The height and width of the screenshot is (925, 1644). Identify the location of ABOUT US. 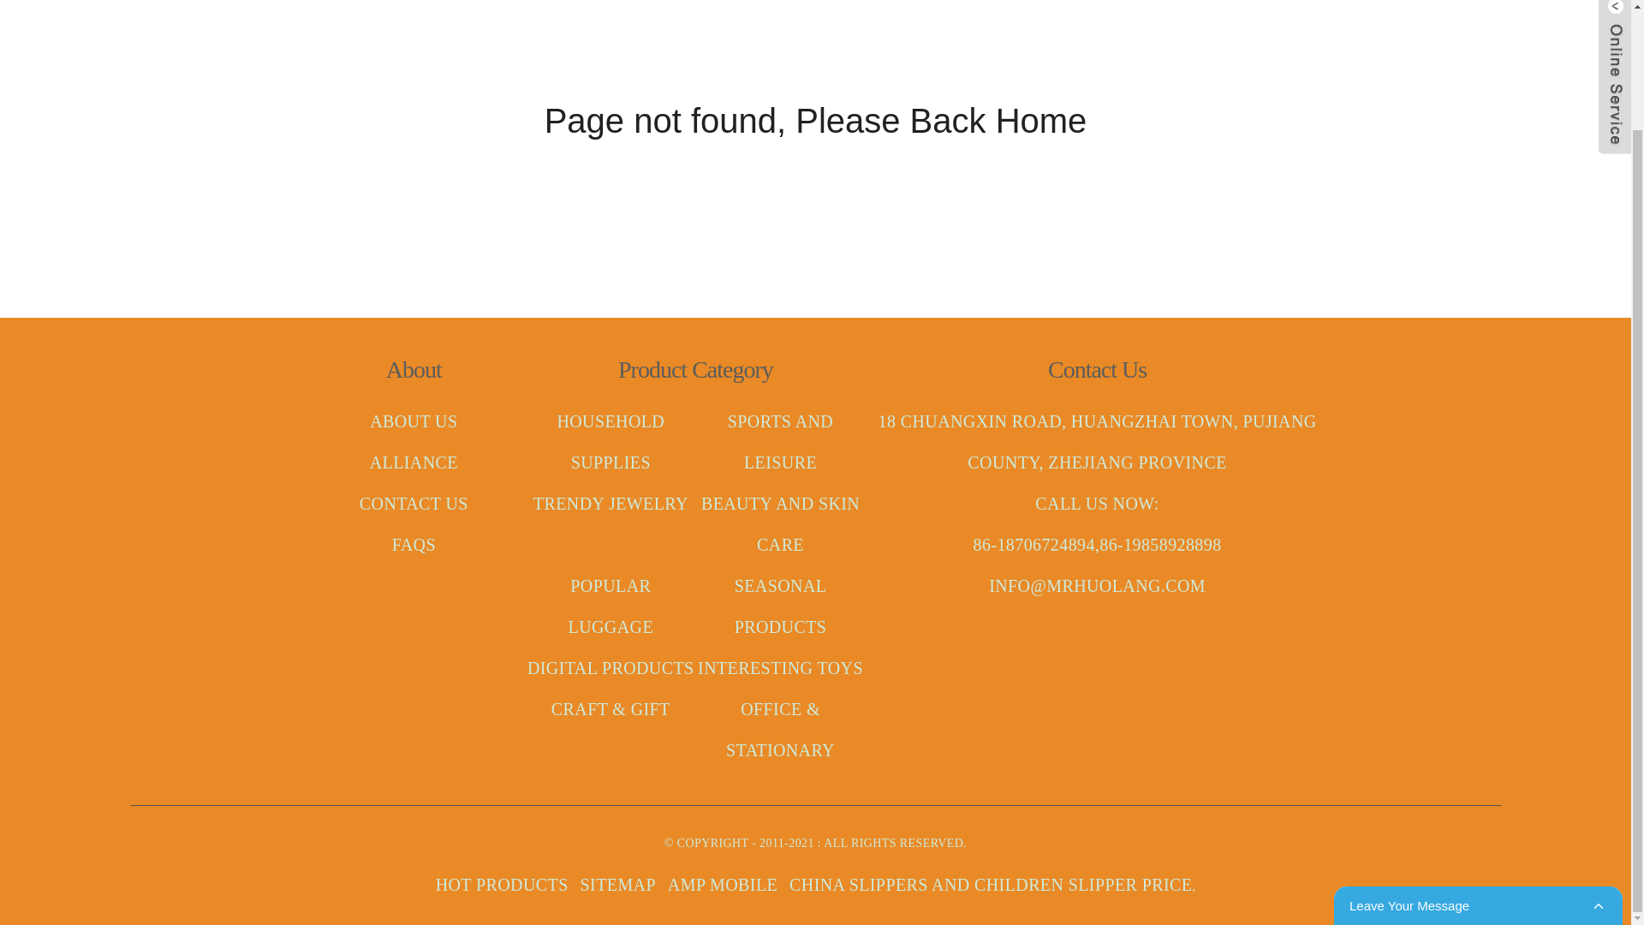
(414, 421).